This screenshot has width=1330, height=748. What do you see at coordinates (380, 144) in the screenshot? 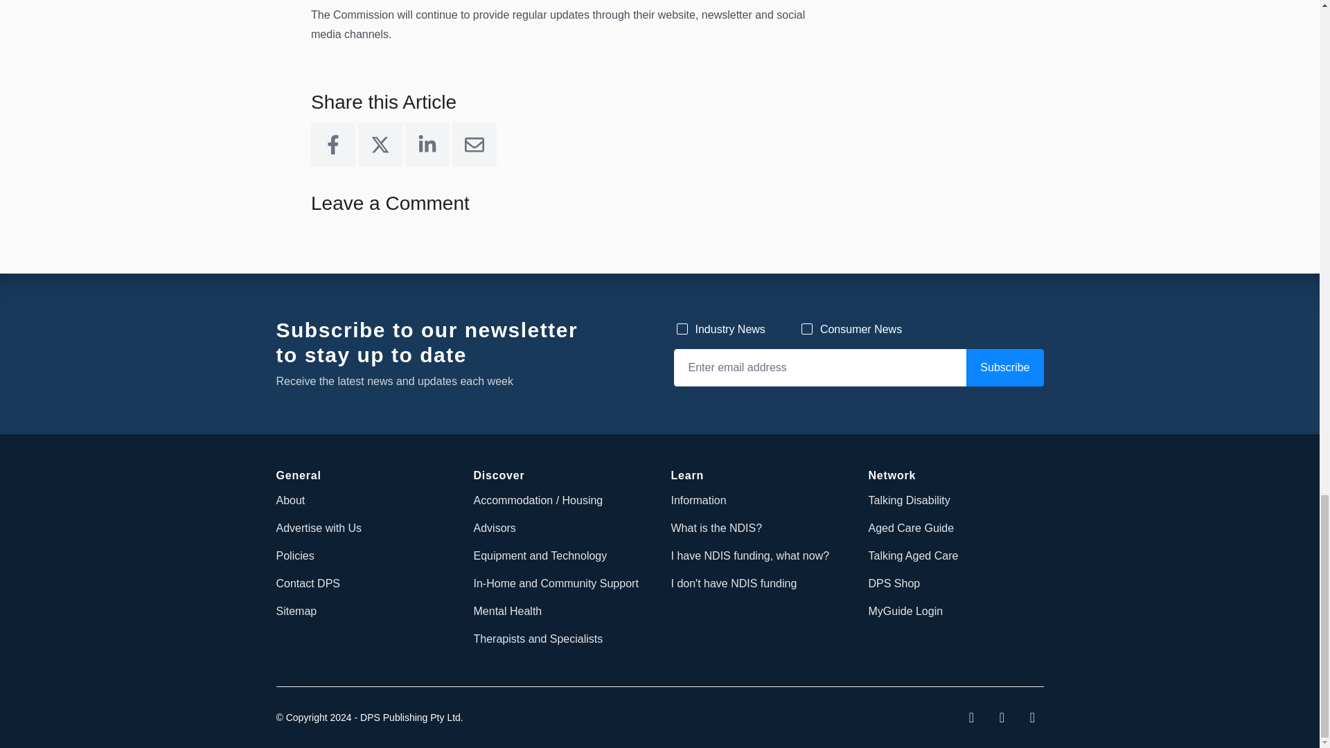
I see `X` at bounding box center [380, 144].